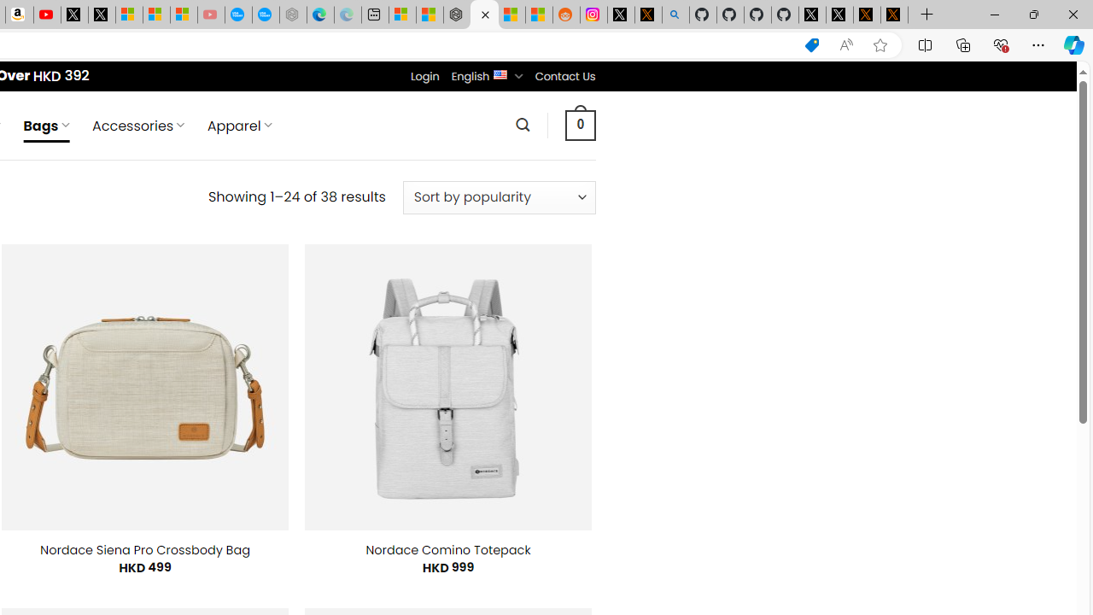 The image size is (1093, 615). I want to click on Shop order, so click(499, 197).